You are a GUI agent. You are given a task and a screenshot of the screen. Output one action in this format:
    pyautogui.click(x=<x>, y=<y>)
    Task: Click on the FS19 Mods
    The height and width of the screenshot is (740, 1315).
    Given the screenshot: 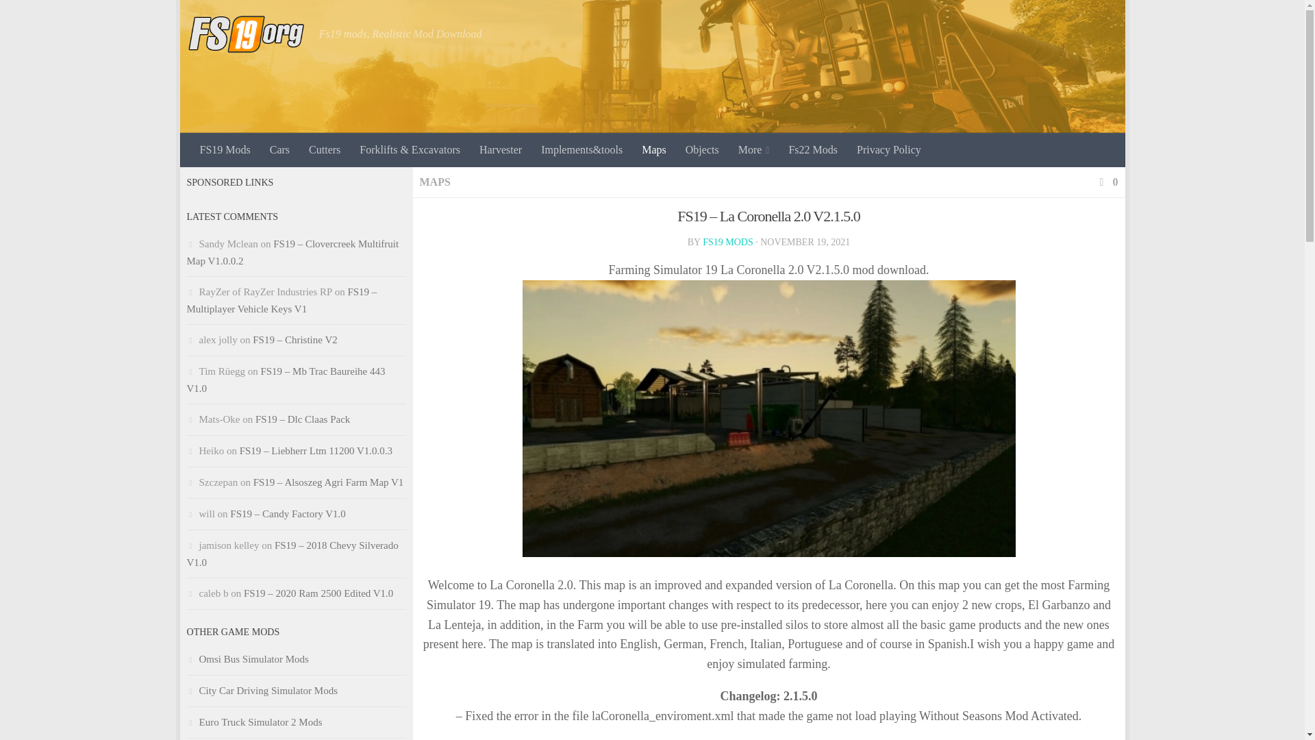 What is the action you would take?
    pyautogui.click(x=225, y=150)
    